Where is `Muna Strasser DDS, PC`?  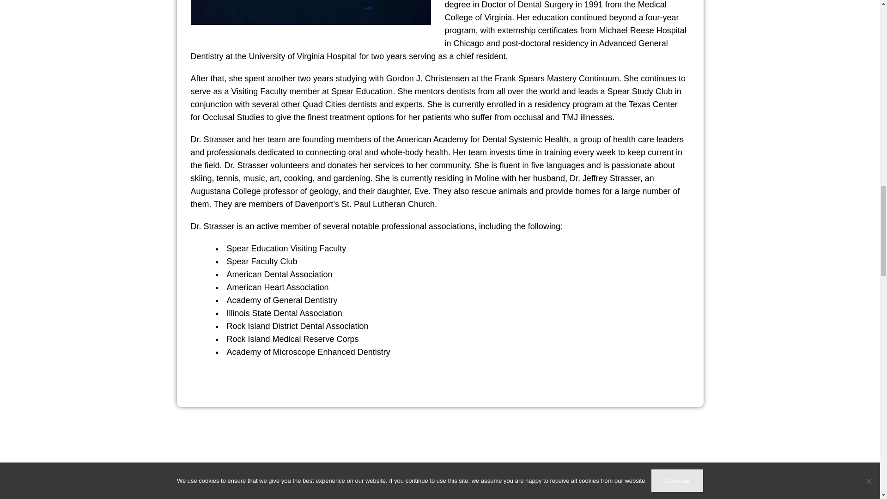
Muna Strasser DDS, PC is located at coordinates (440, 464).